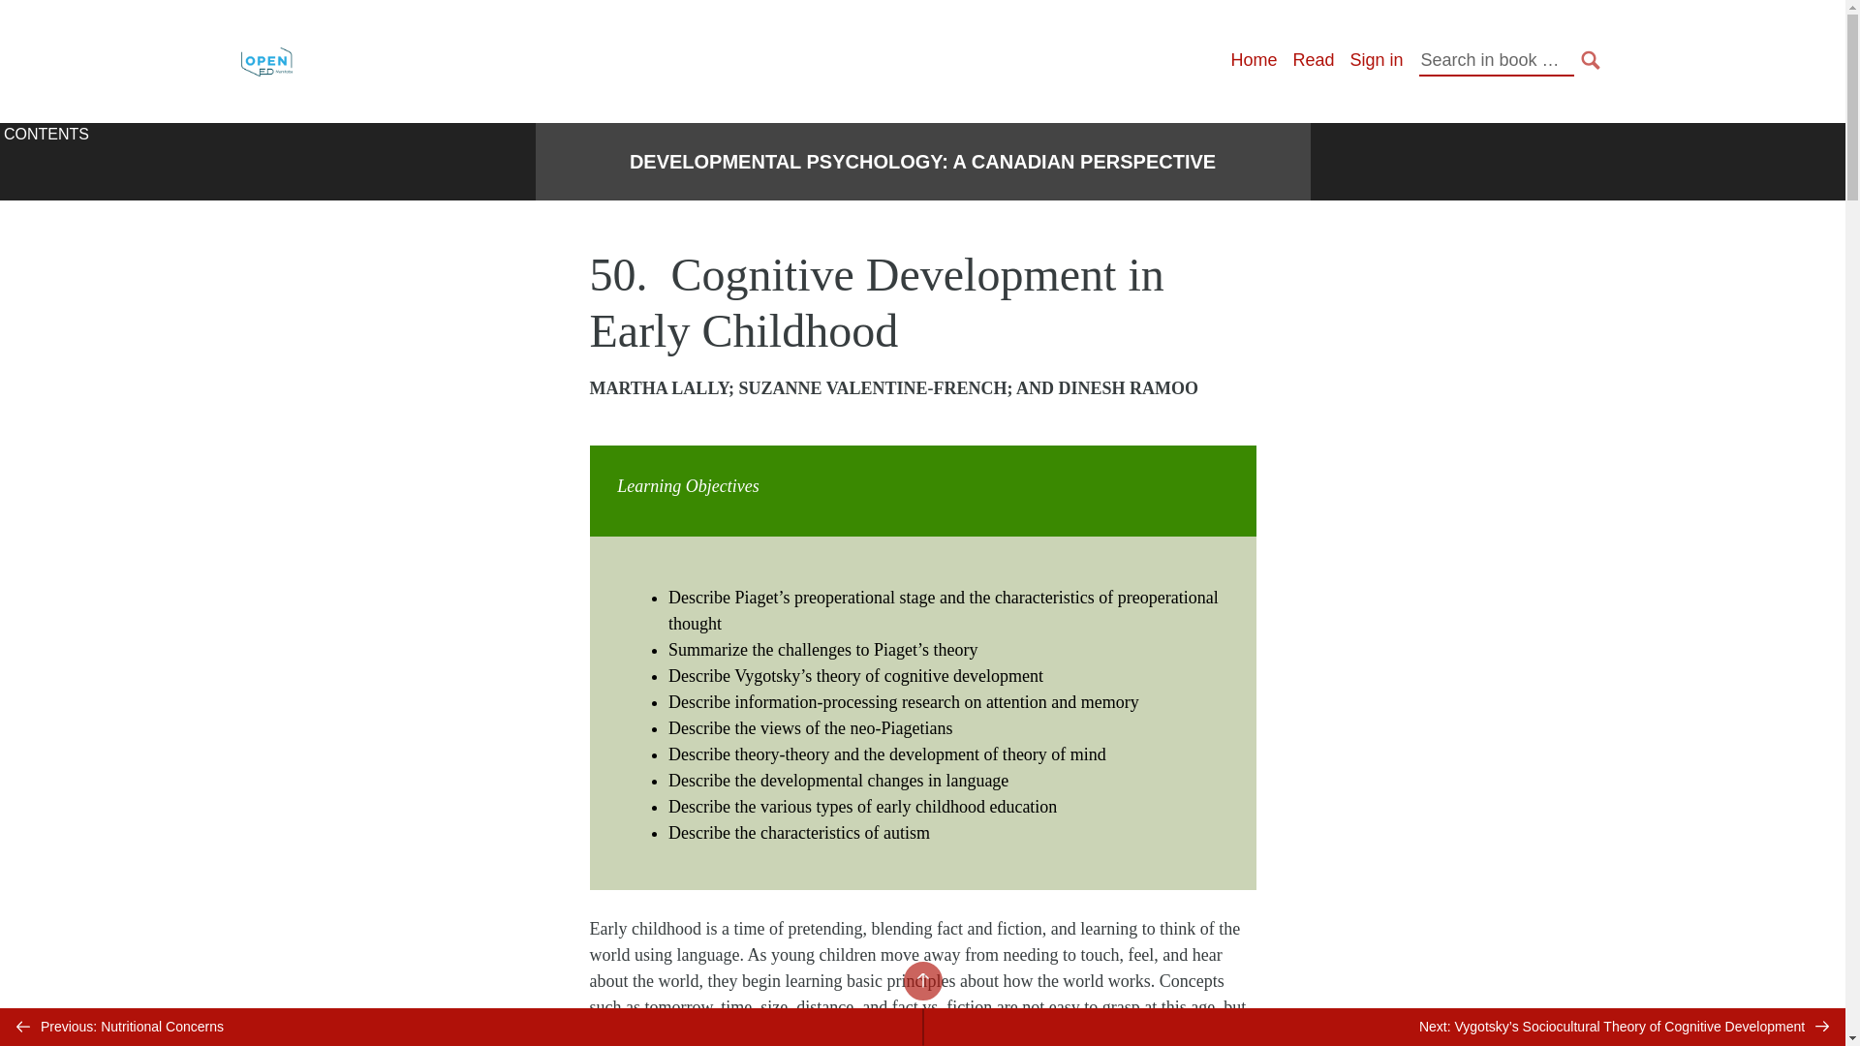  What do you see at coordinates (1313, 60) in the screenshot?
I see `Read` at bounding box center [1313, 60].